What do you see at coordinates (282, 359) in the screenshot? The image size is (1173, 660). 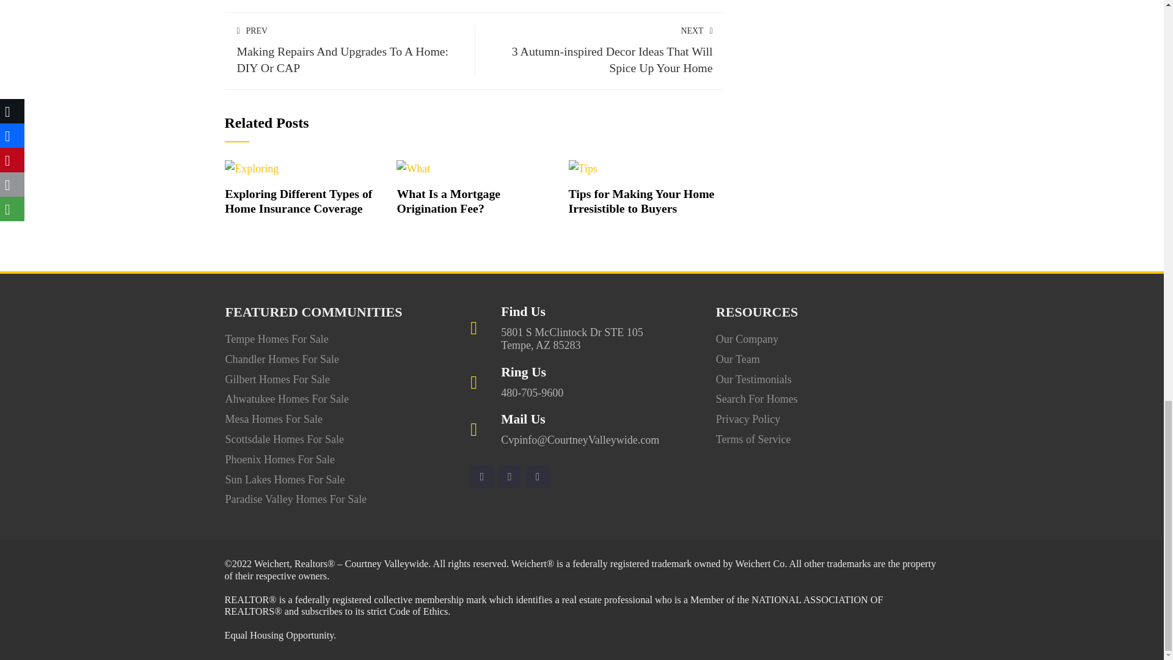 I see `Chandler Homes For Sale` at bounding box center [282, 359].